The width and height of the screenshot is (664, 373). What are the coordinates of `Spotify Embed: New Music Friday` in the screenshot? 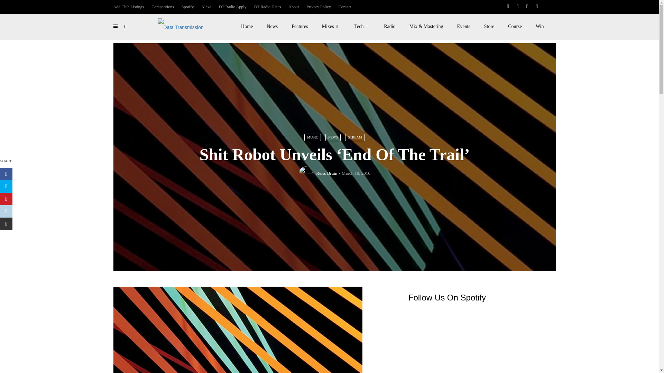 It's located at (477, 341).